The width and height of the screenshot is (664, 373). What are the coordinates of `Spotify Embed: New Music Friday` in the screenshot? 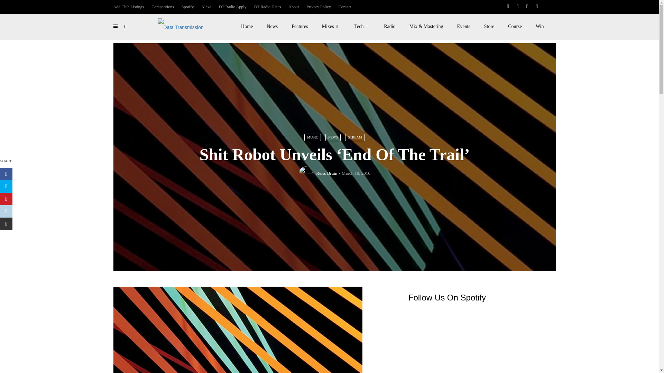 It's located at (477, 341).